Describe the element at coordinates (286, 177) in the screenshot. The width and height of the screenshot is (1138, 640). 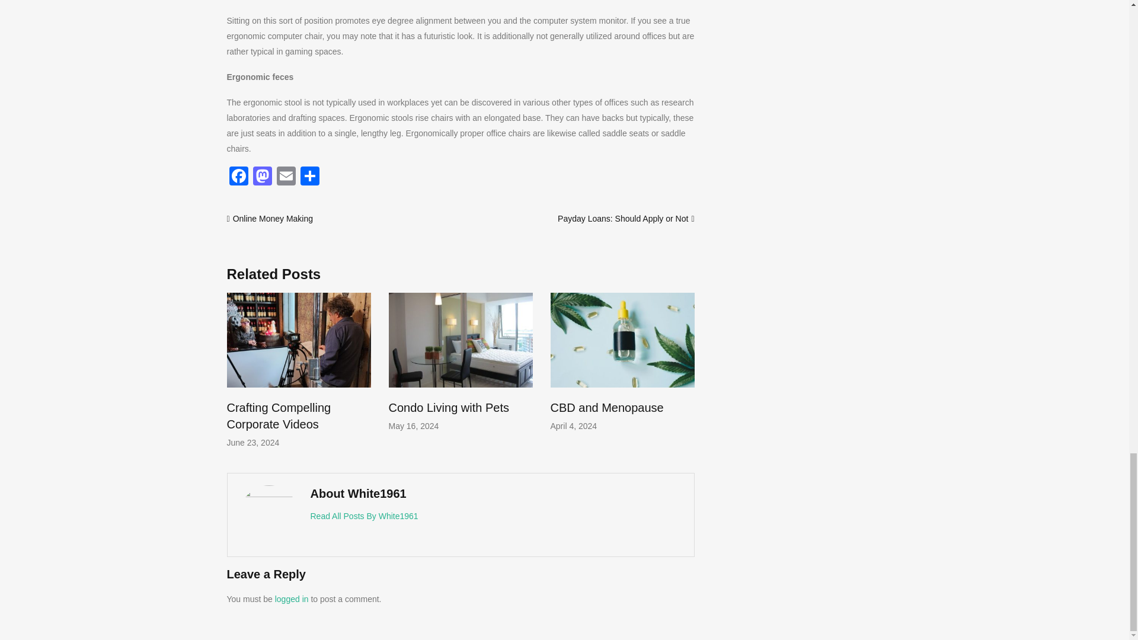
I see `Email` at that location.